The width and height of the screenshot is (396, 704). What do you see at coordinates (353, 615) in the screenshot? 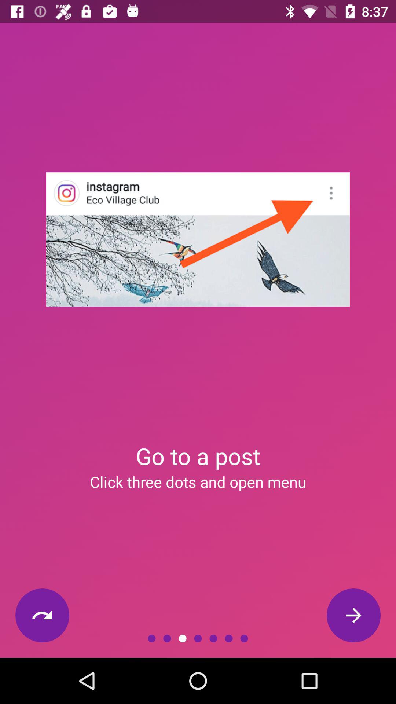
I see `click icon at the bottom right corner` at bounding box center [353, 615].